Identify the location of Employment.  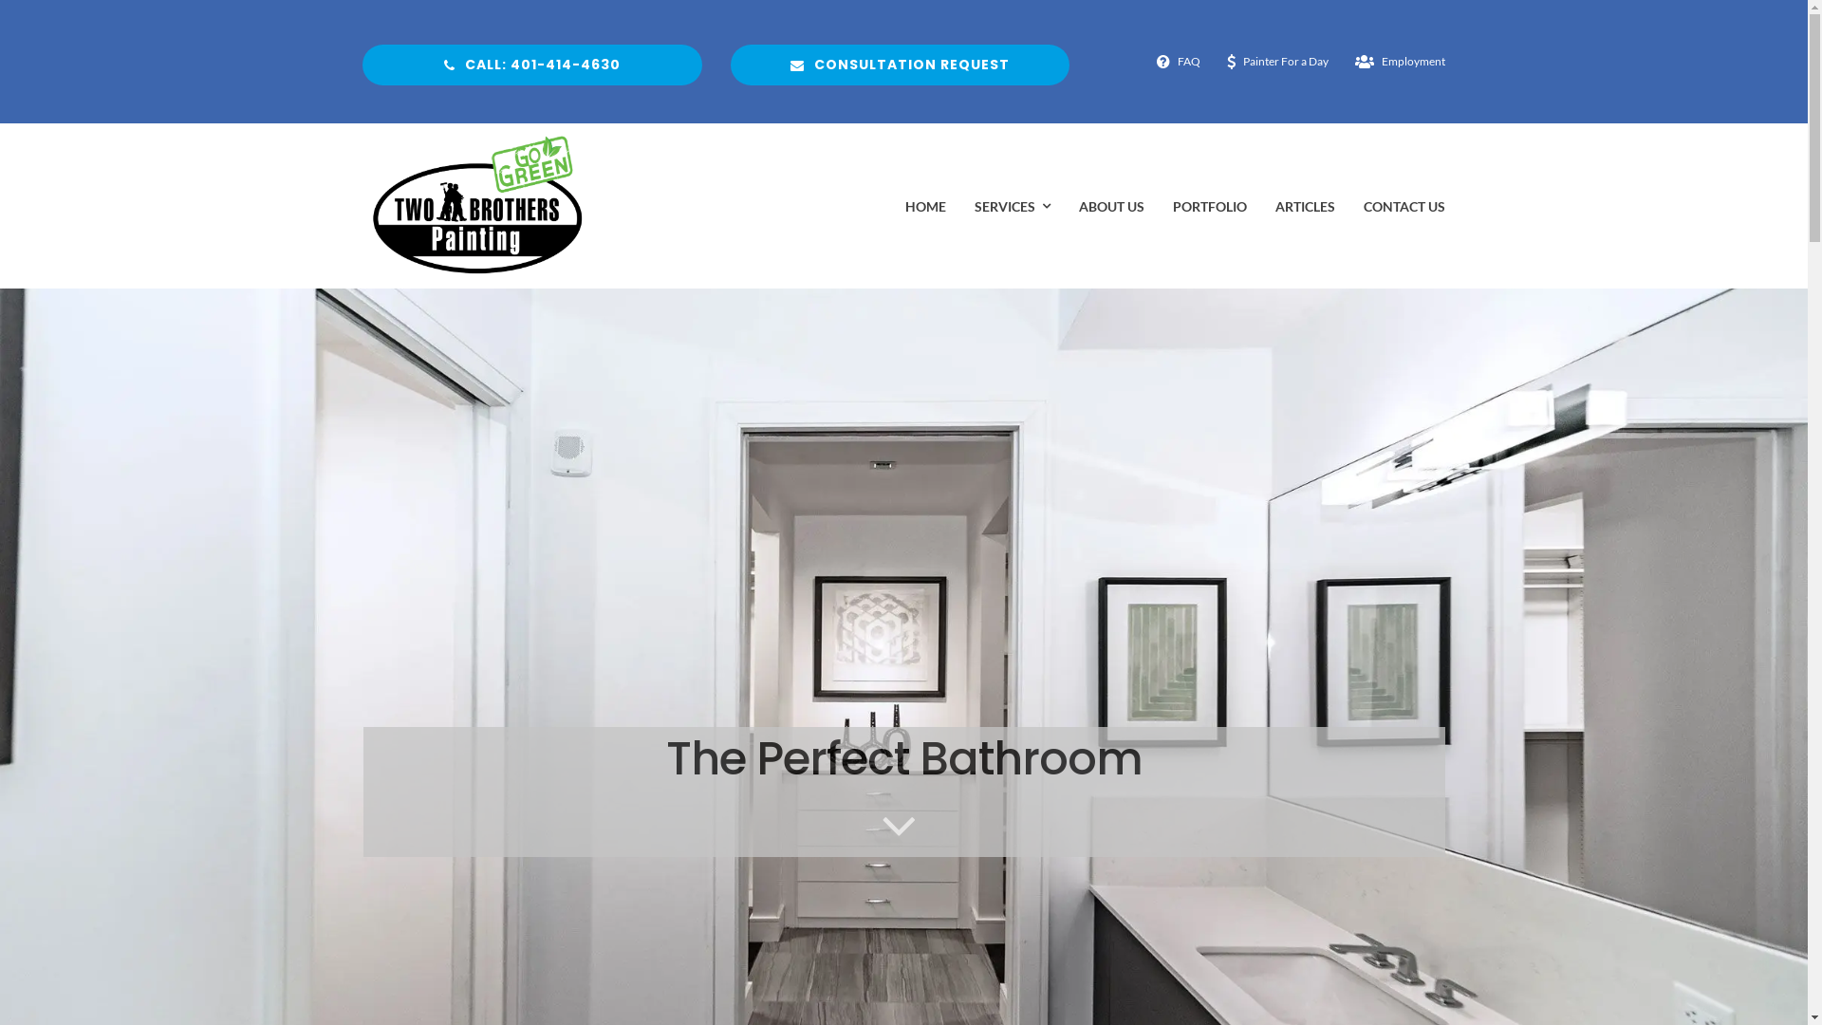
(1397, 62).